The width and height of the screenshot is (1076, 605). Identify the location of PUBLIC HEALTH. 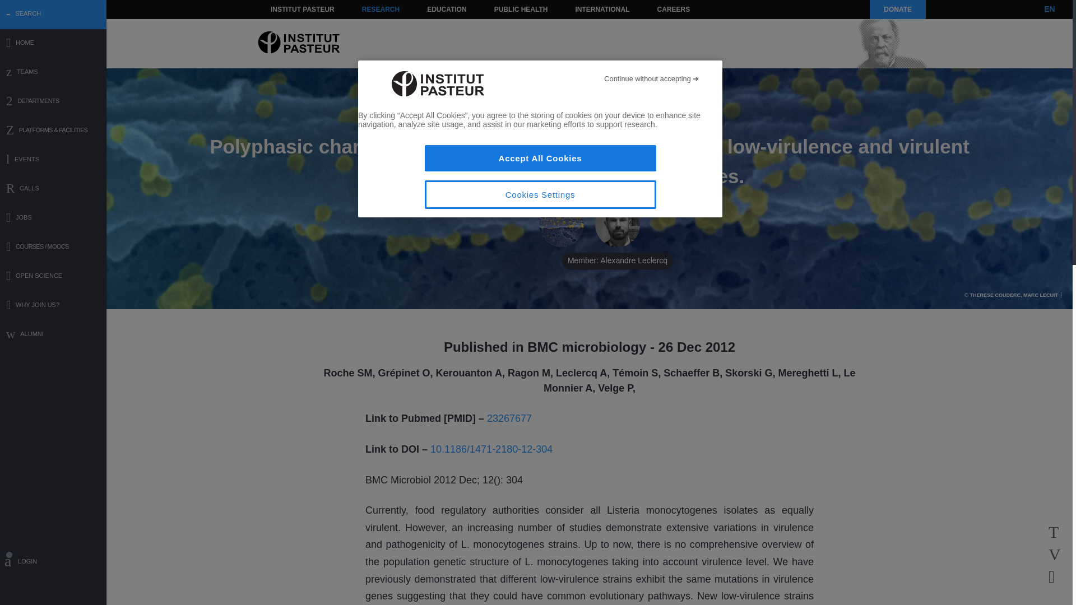
(521, 9).